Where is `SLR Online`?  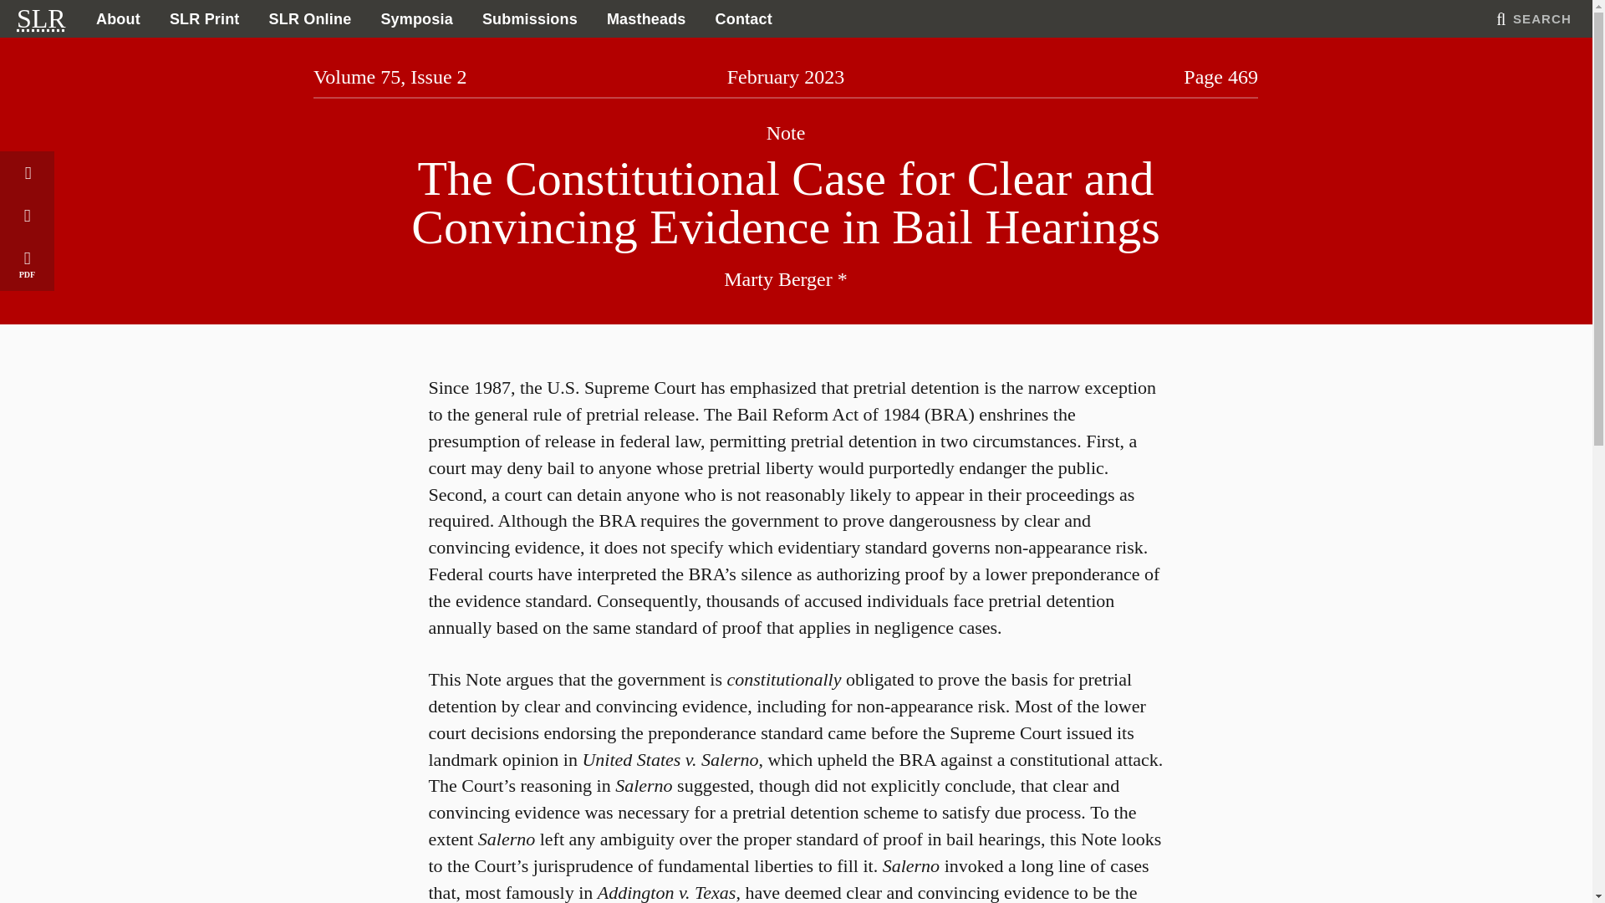
SLR Online is located at coordinates (310, 19).